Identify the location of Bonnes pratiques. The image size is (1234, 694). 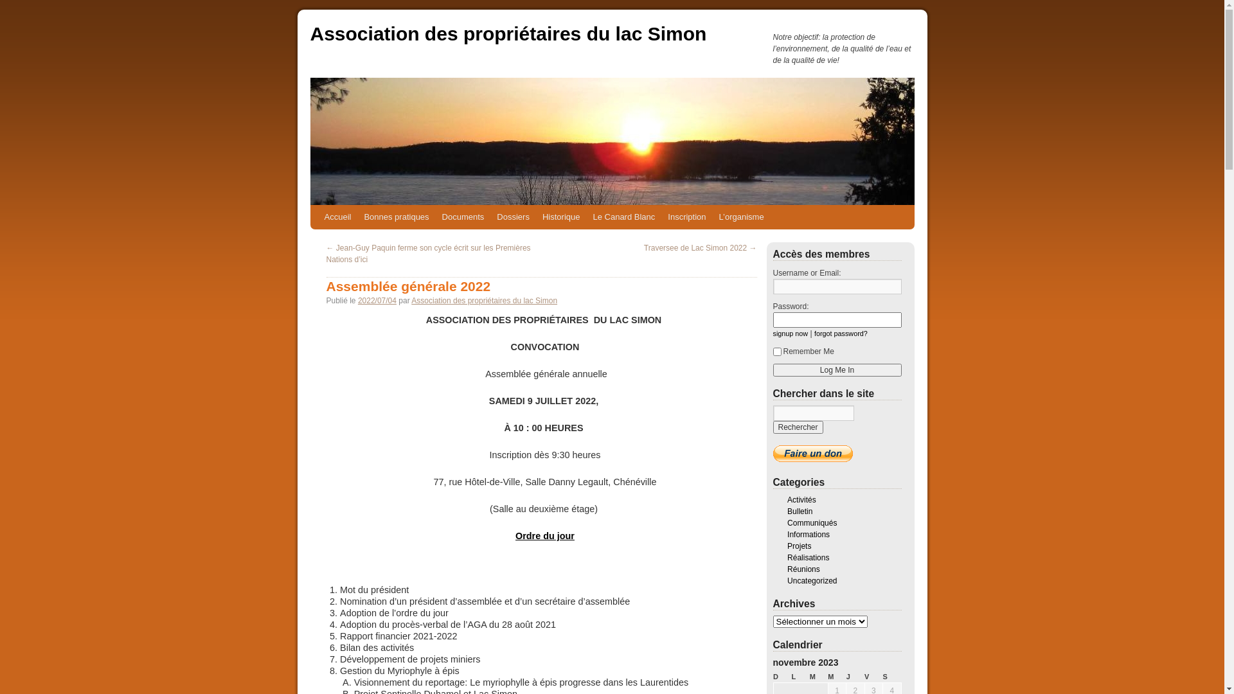
(396, 217).